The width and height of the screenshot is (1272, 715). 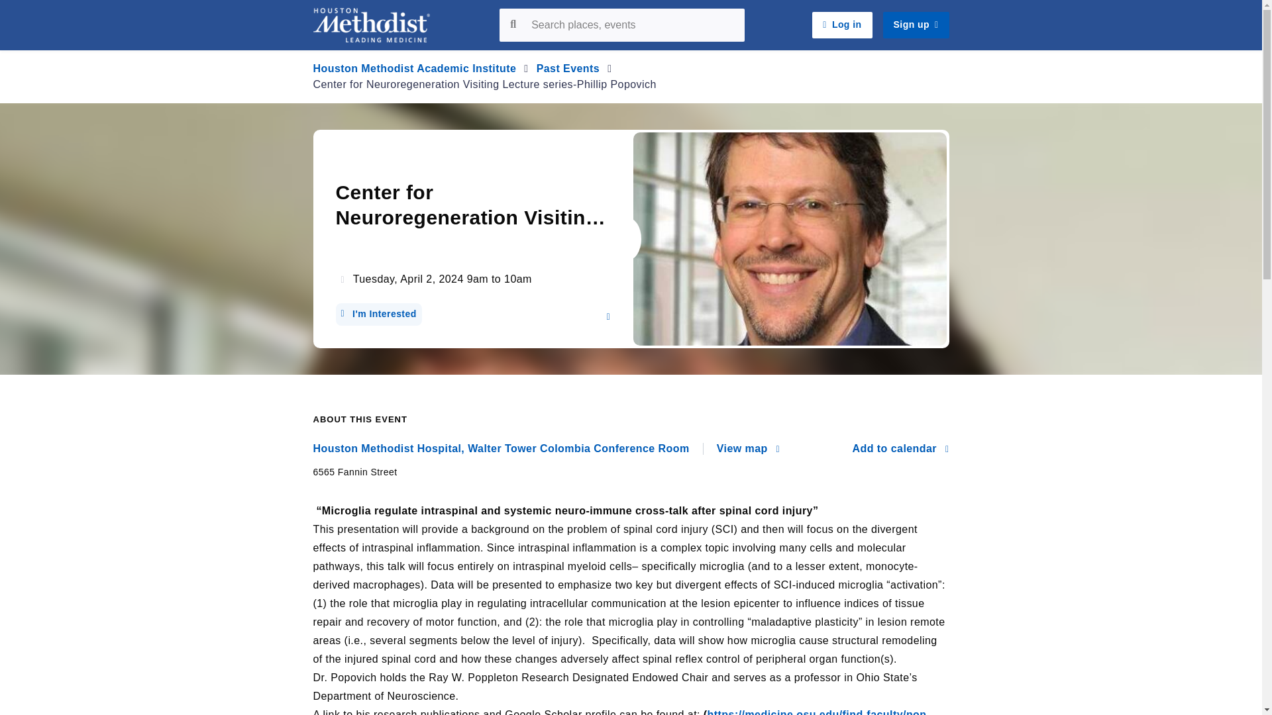 What do you see at coordinates (415, 69) in the screenshot?
I see `Houston Methodist Academic Institute` at bounding box center [415, 69].